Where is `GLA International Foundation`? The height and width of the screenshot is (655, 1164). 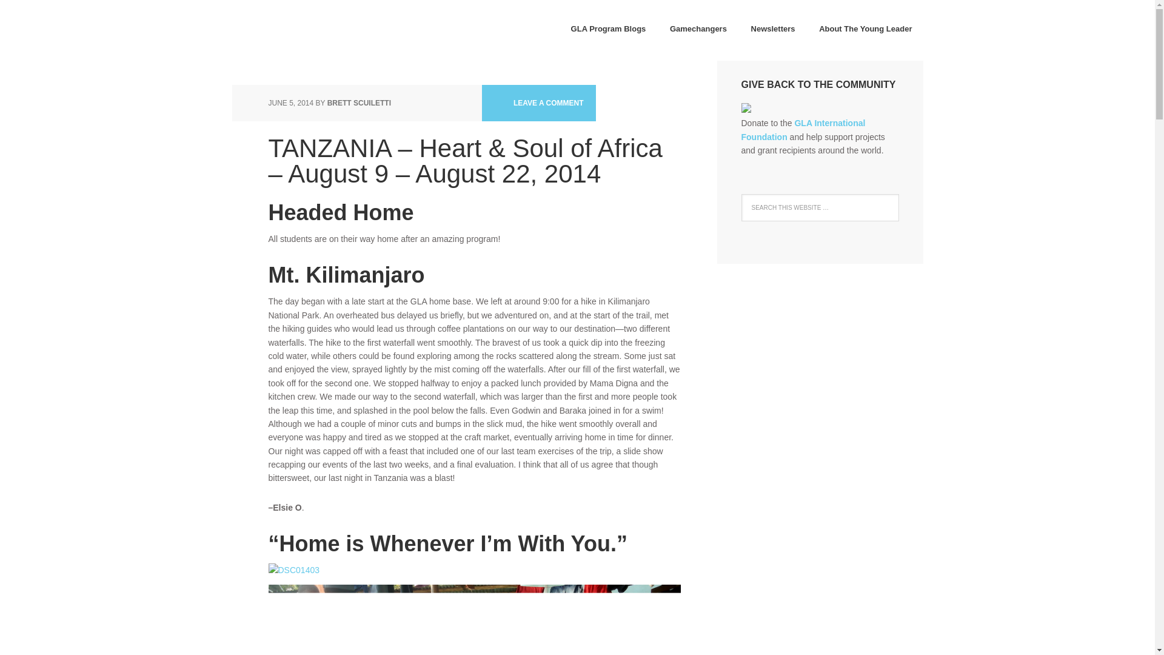
GLA International Foundation is located at coordinates (803, 130).